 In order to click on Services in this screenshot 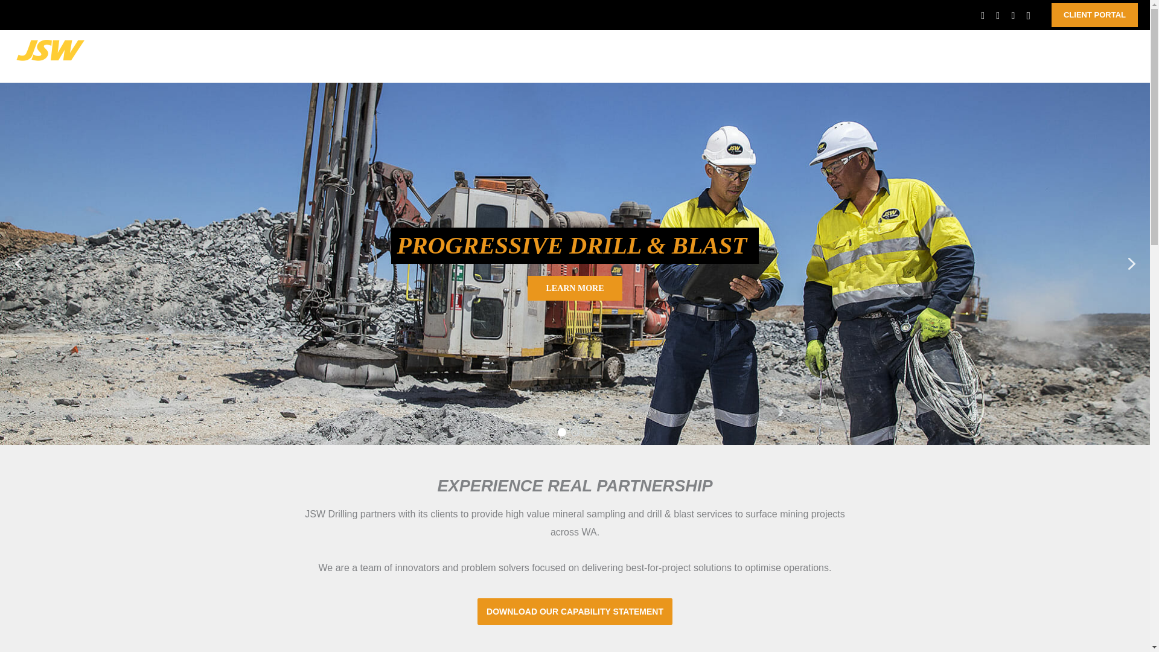, I will do `click(736, 57)`.